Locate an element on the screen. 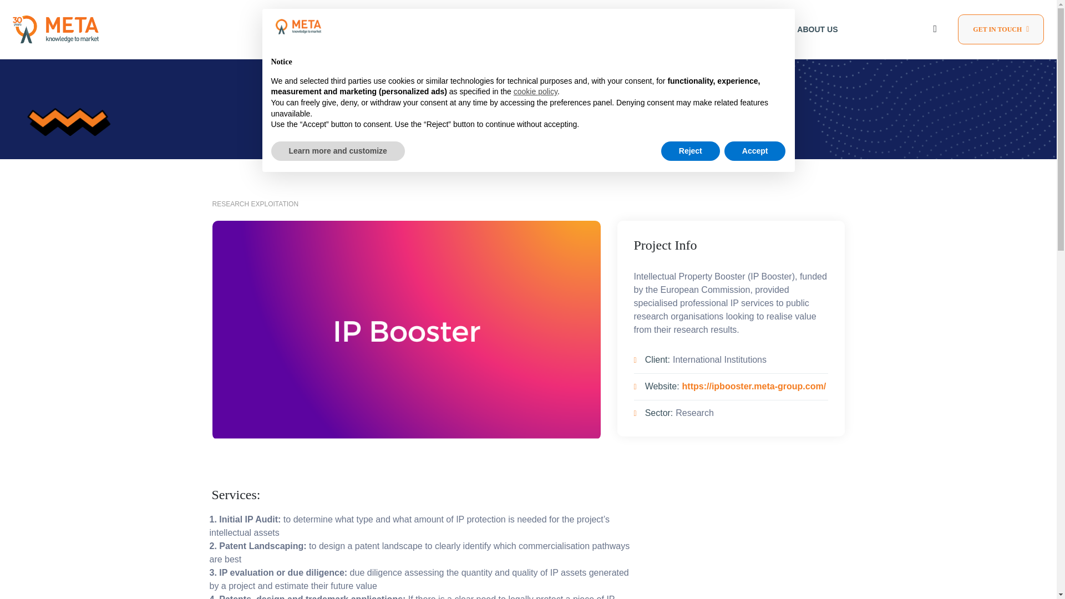  IMPACT STORIES is located at coordinates (474, 87).